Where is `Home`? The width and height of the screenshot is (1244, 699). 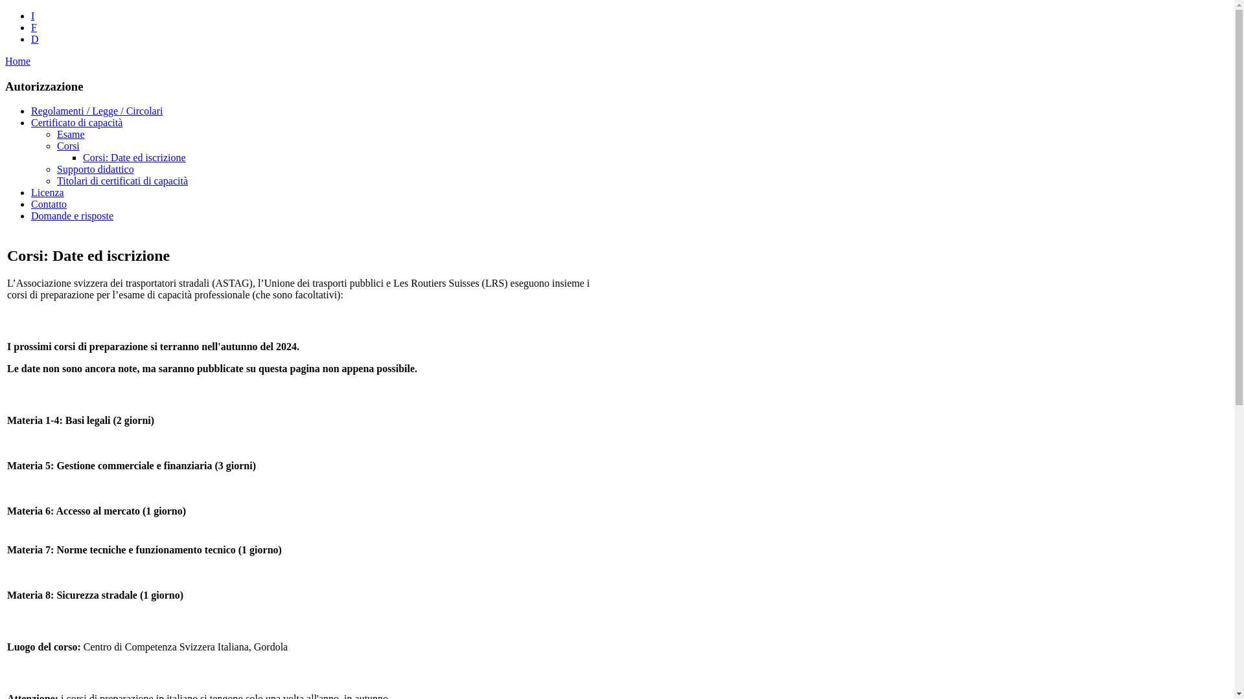 Home is located at coordinates (18, 61).